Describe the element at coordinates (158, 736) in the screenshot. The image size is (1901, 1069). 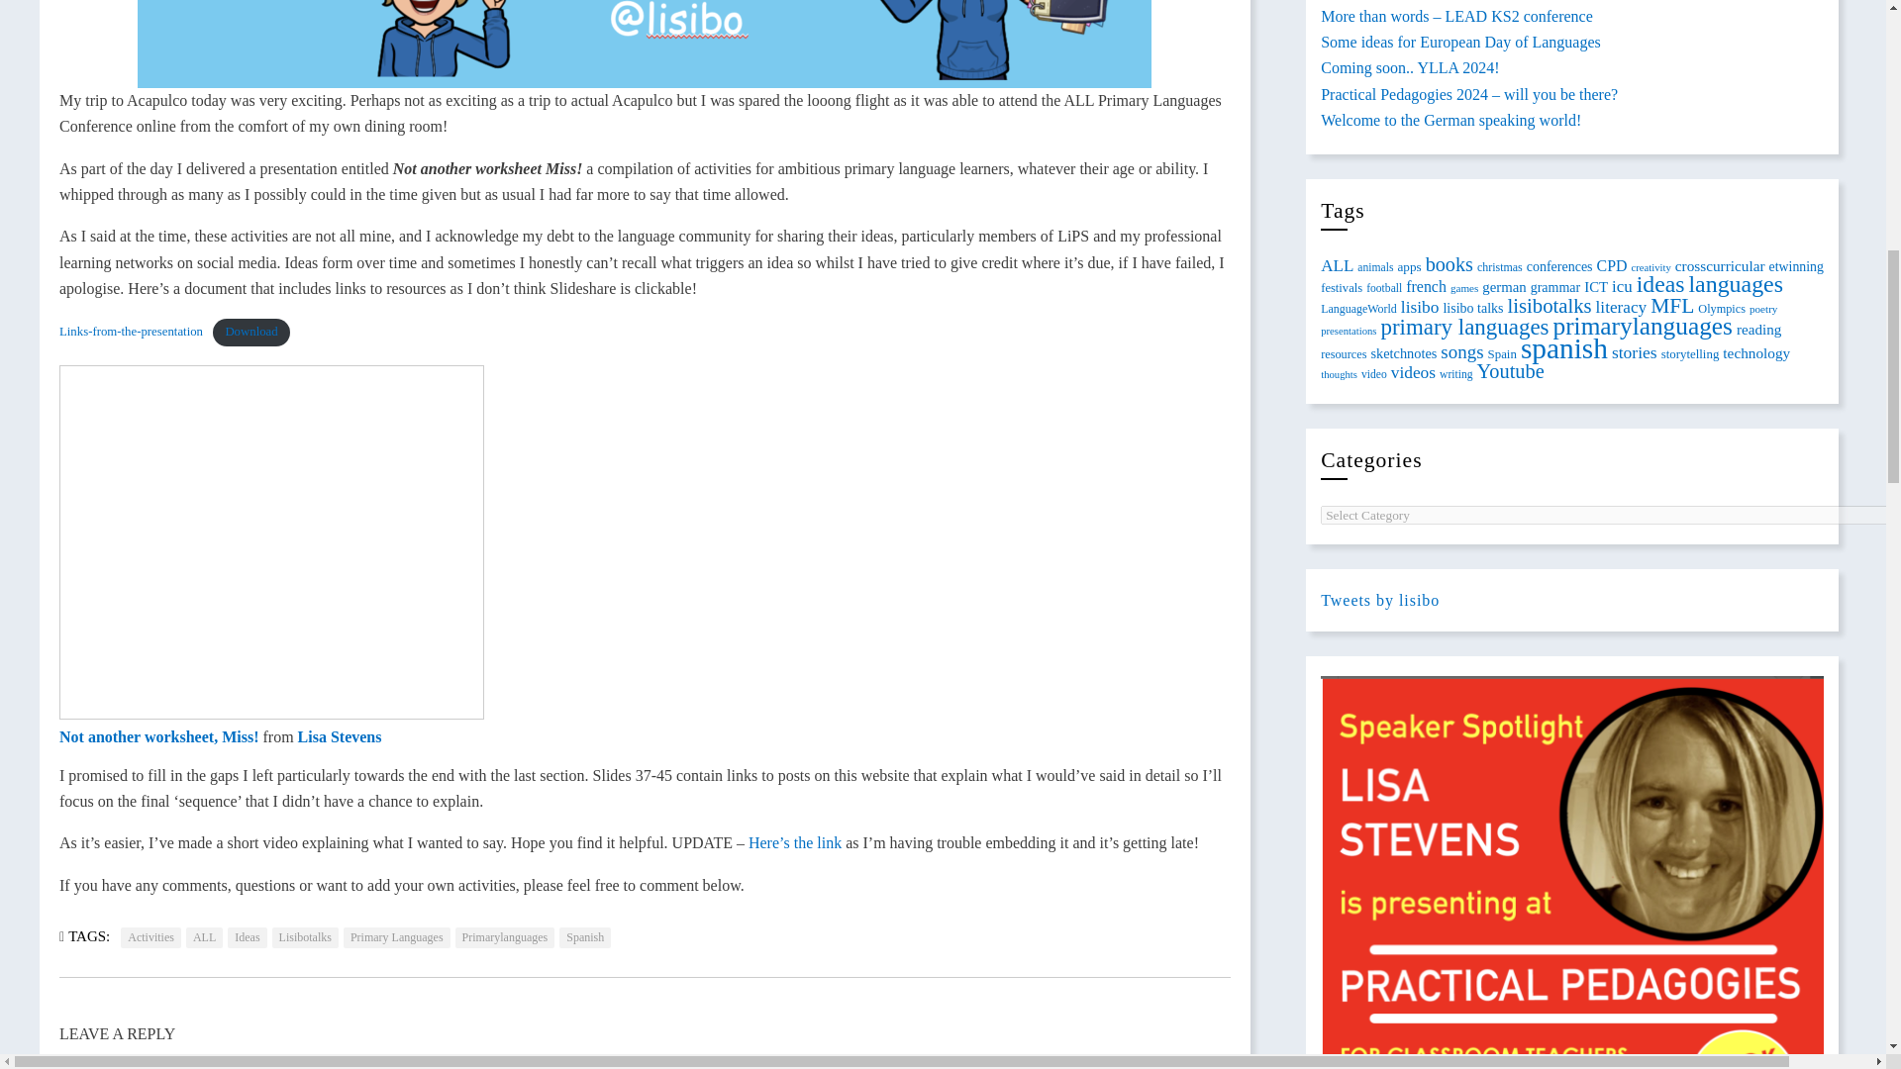
I see `Not another worksheet, Miss!` at that location.